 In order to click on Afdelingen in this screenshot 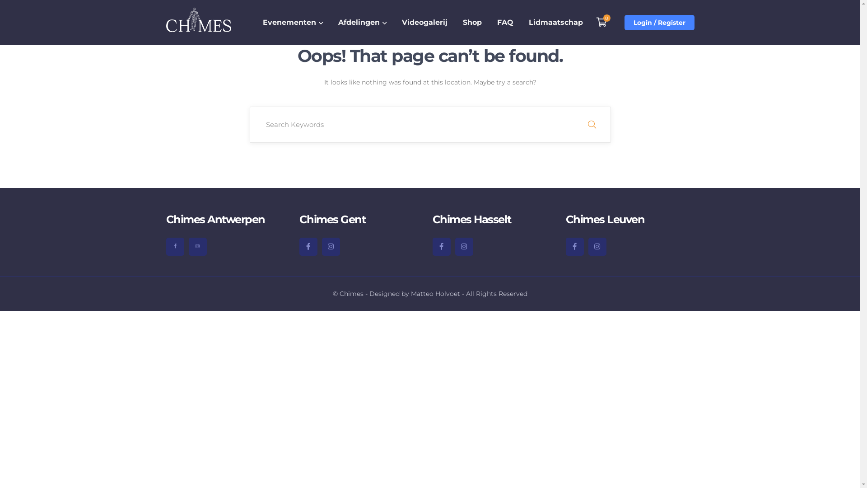, I will do `click(362, 23)`.